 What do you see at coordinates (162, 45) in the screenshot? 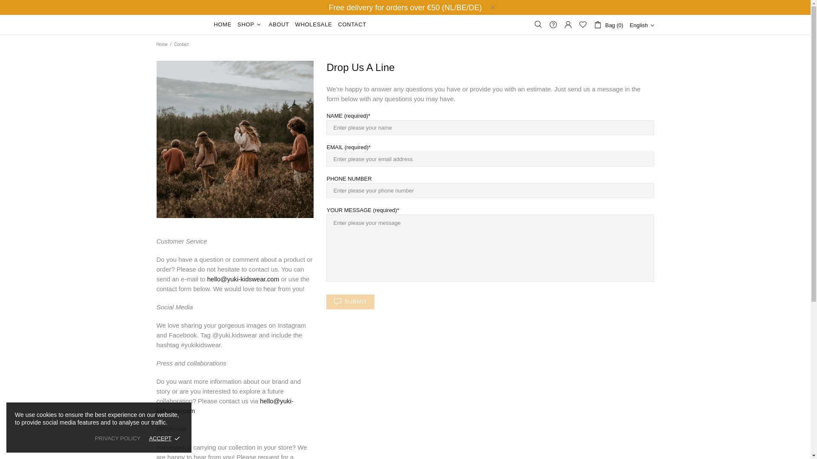
I see `Home` at bounding box center [162, 45].